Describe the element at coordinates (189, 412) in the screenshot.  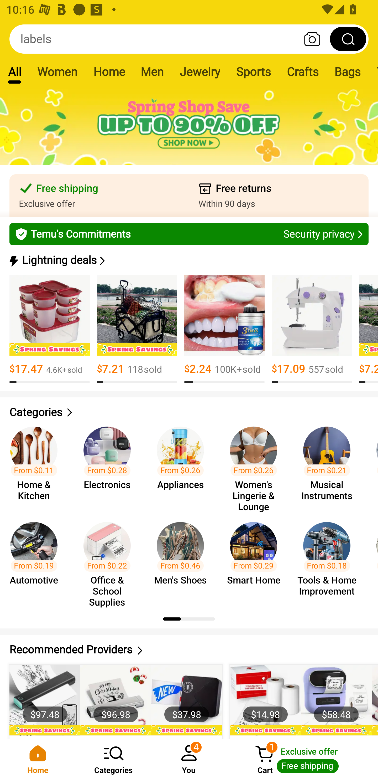
I see `Categories` at that location.